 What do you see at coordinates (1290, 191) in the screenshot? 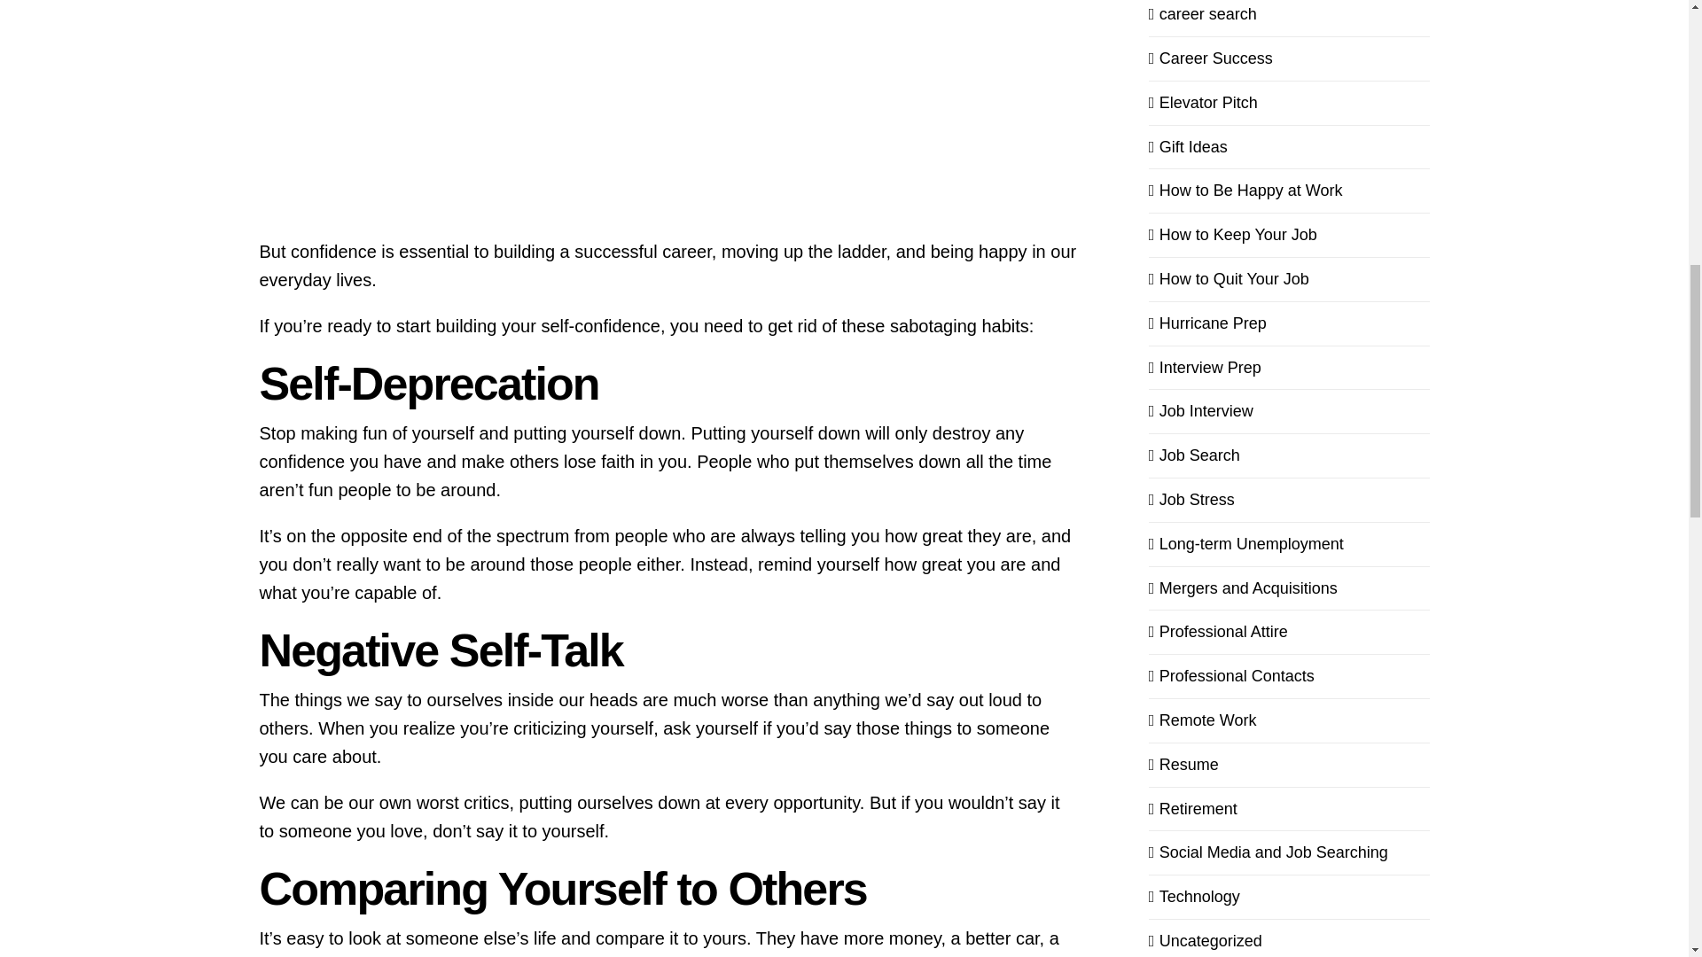
I see `How to Be Happy at Work` at bounding box center [1290, 191].